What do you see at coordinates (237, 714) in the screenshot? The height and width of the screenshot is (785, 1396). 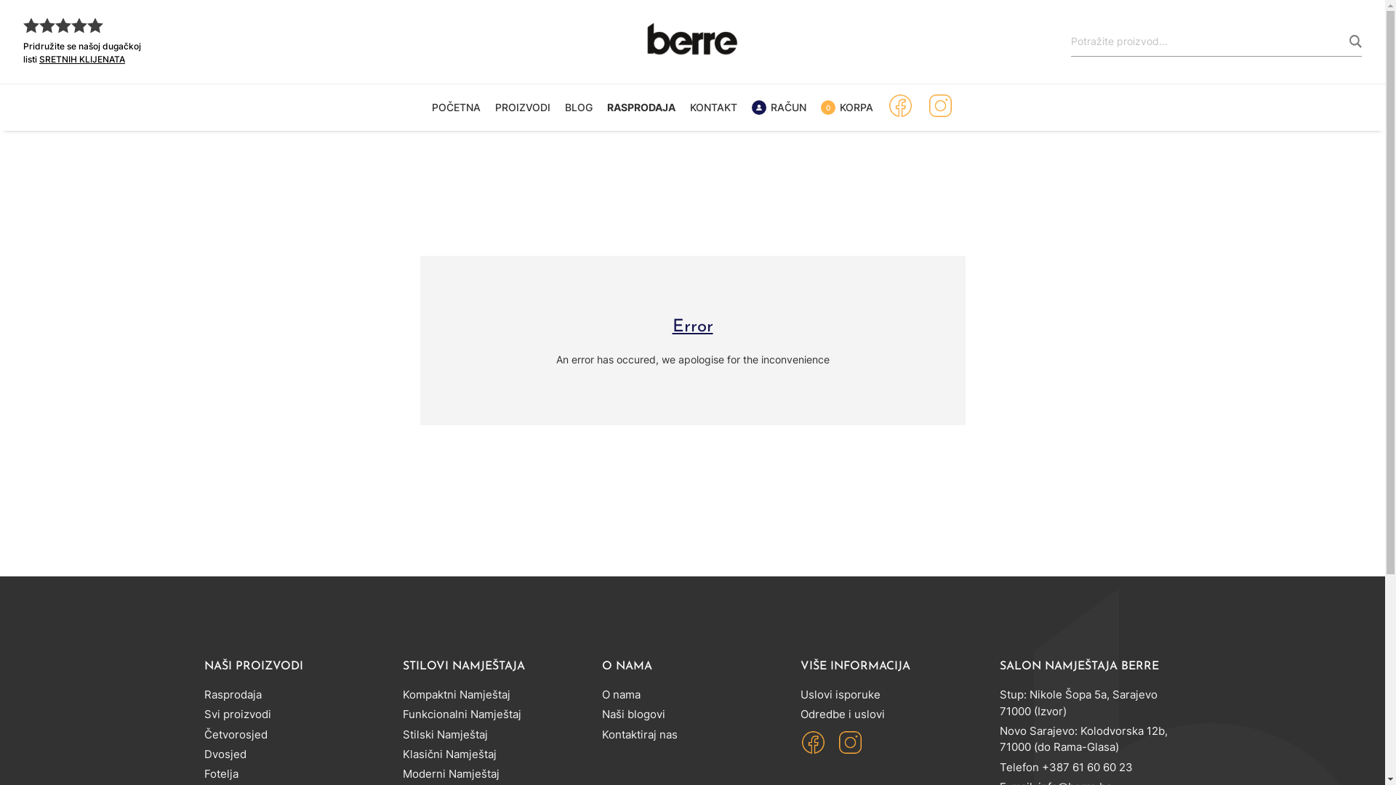 I see `Svi proizvodi` at bounding box center [237, 714].